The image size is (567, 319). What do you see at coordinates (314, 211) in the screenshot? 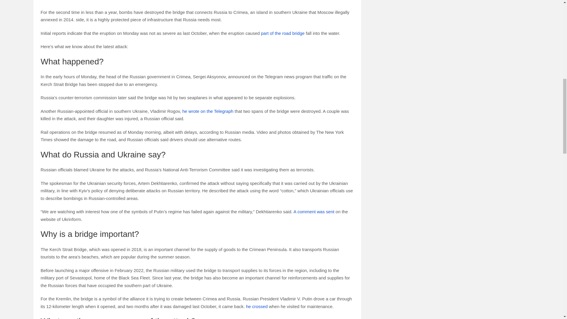
I see `A comment was sent` at bounding box center [314, 211].